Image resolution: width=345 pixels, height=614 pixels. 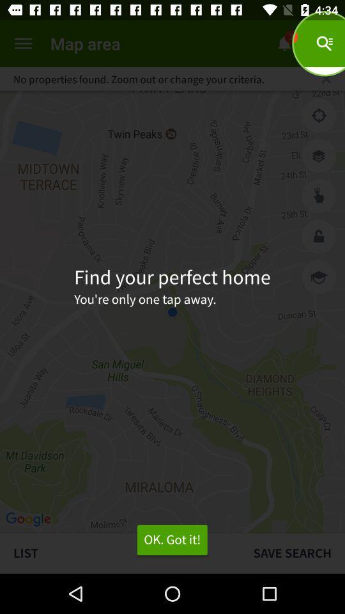 What do you see at coordinates (23, 43) in the screenshot?
I see `turn on the item to the left of map area` at bounding box center [23, 43].